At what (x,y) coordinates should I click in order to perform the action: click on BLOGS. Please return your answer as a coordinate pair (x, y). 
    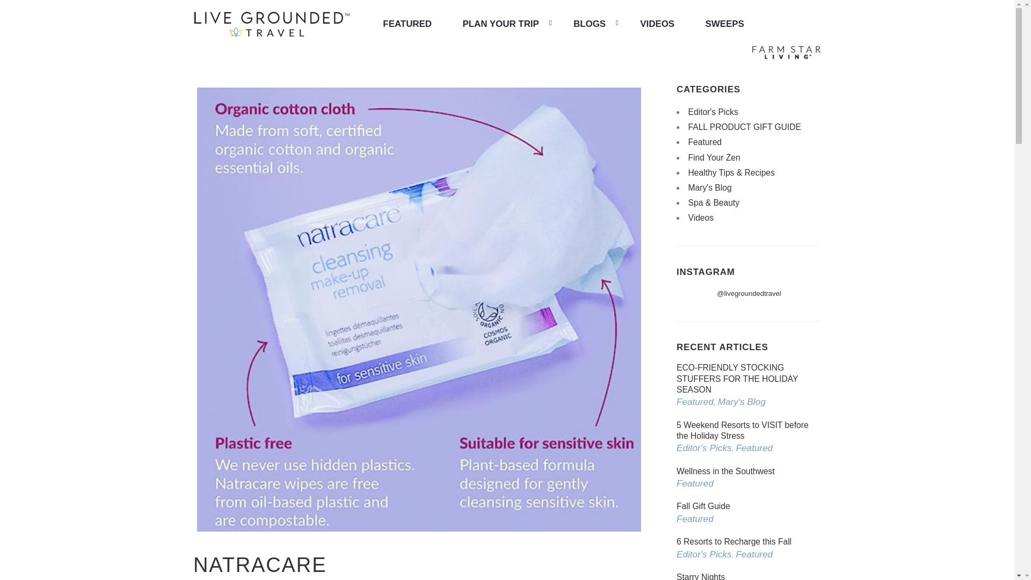
    Looking at the image, I should click on (591, 24).